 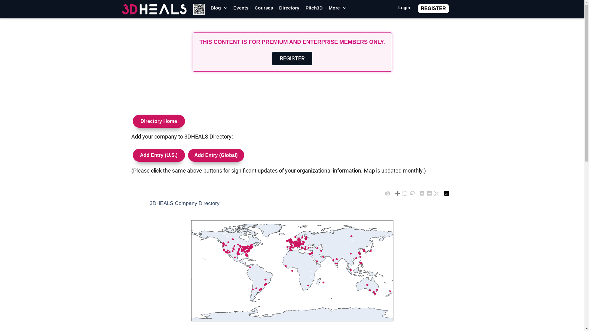 I want to click on REGISTER, so click(x=433, y=8).